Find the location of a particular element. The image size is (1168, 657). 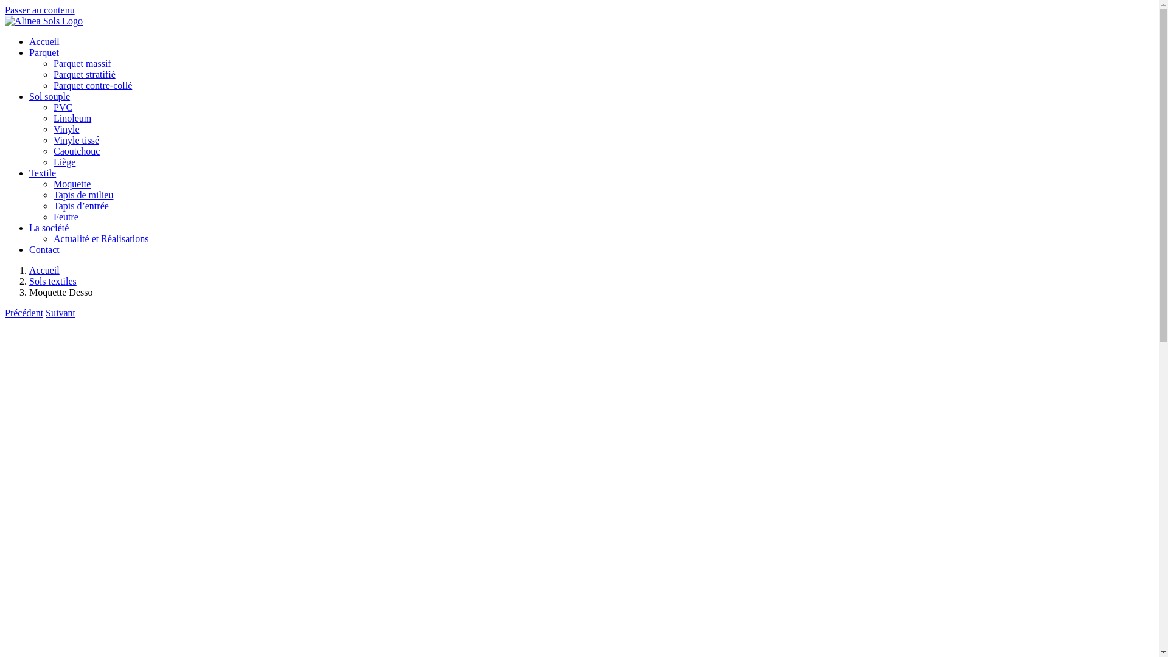

Passer au contenu is located at coordinates (40, 10).